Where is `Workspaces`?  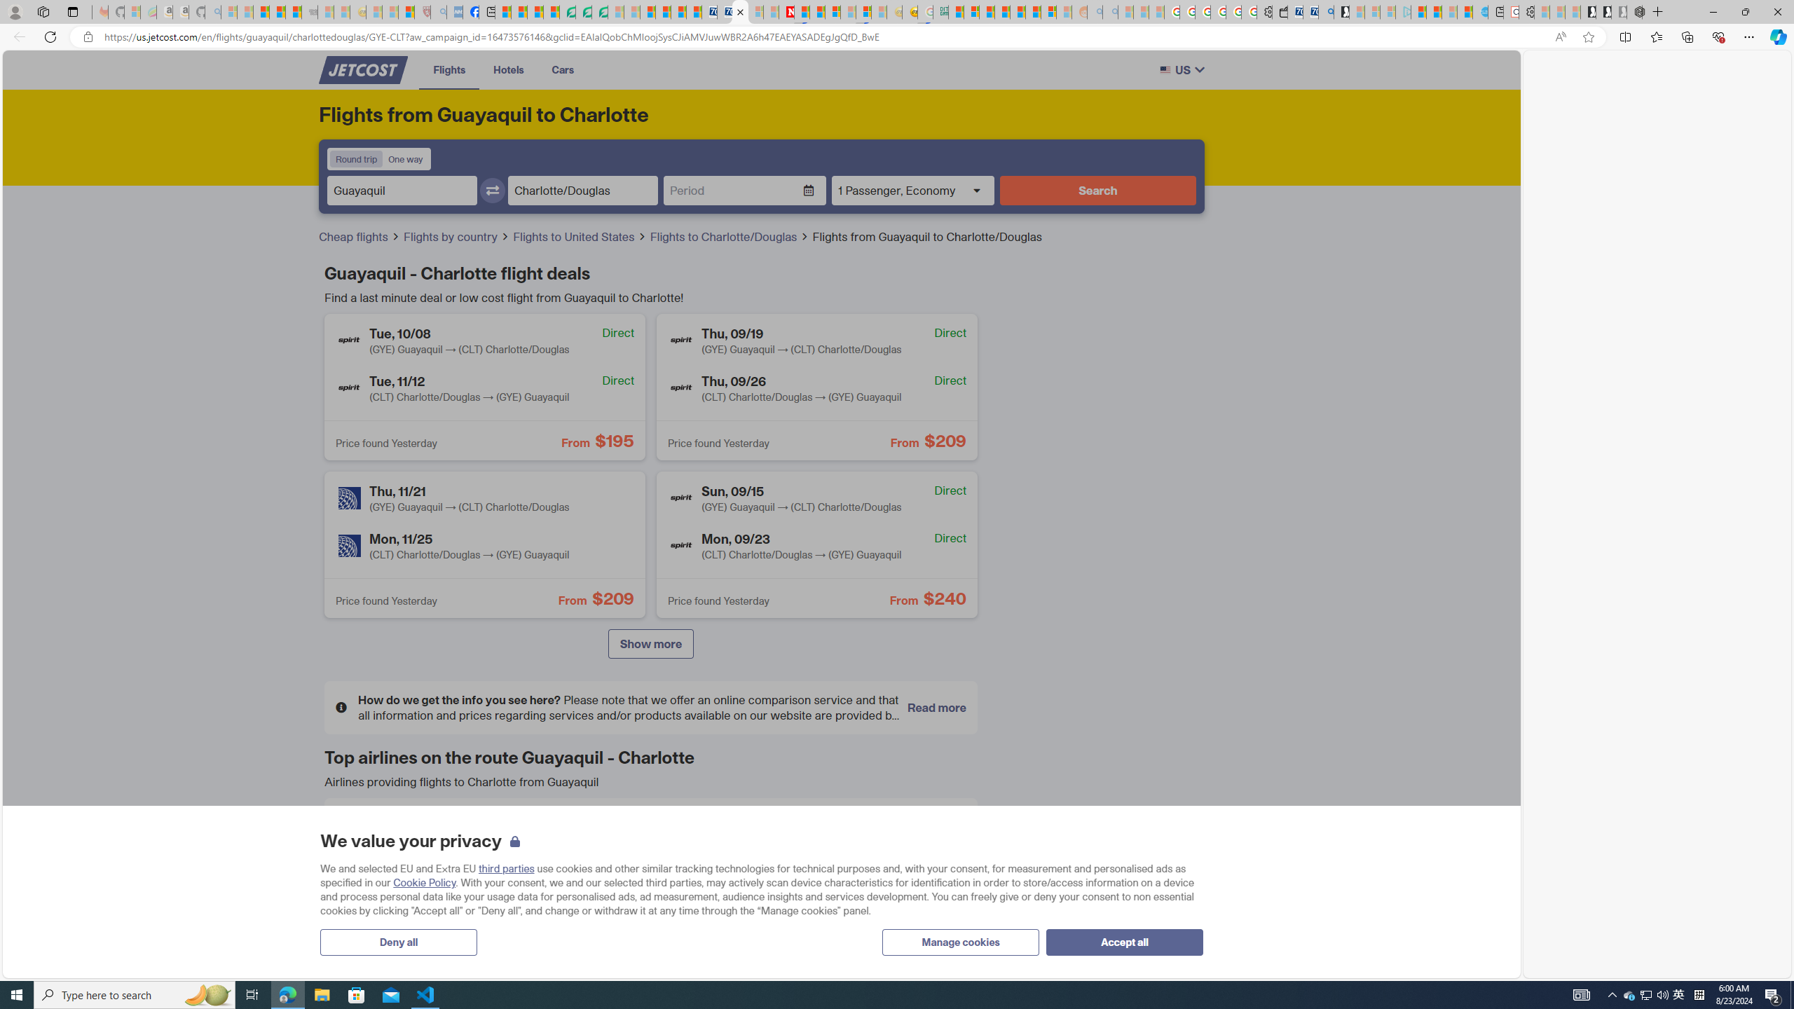
Workspaces is located at coordinates (43, 11).